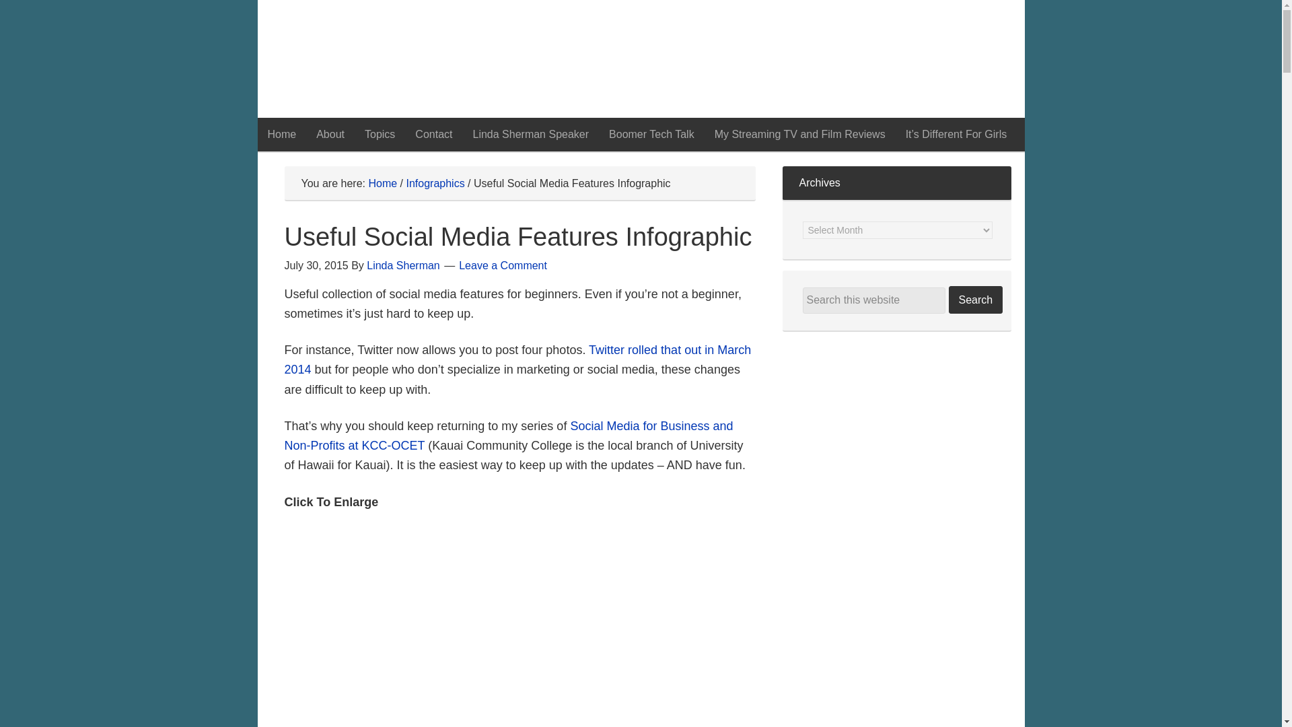  What do you see at coordinates (517, 359) in the screenshot?
I see `Twitter rolled that out in March 2014` at bounding box center [517, 359].